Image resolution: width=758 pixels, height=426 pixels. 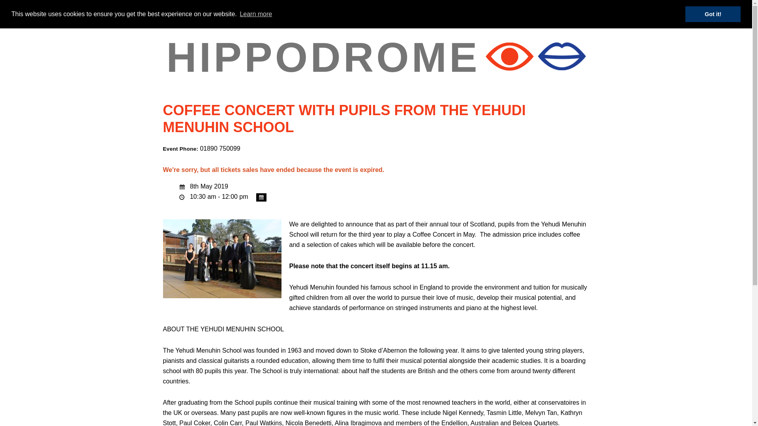 What do you see at coordinates (255, 10) in the screenshot?
I see `ABOUT` at bounding box center [255, 10].